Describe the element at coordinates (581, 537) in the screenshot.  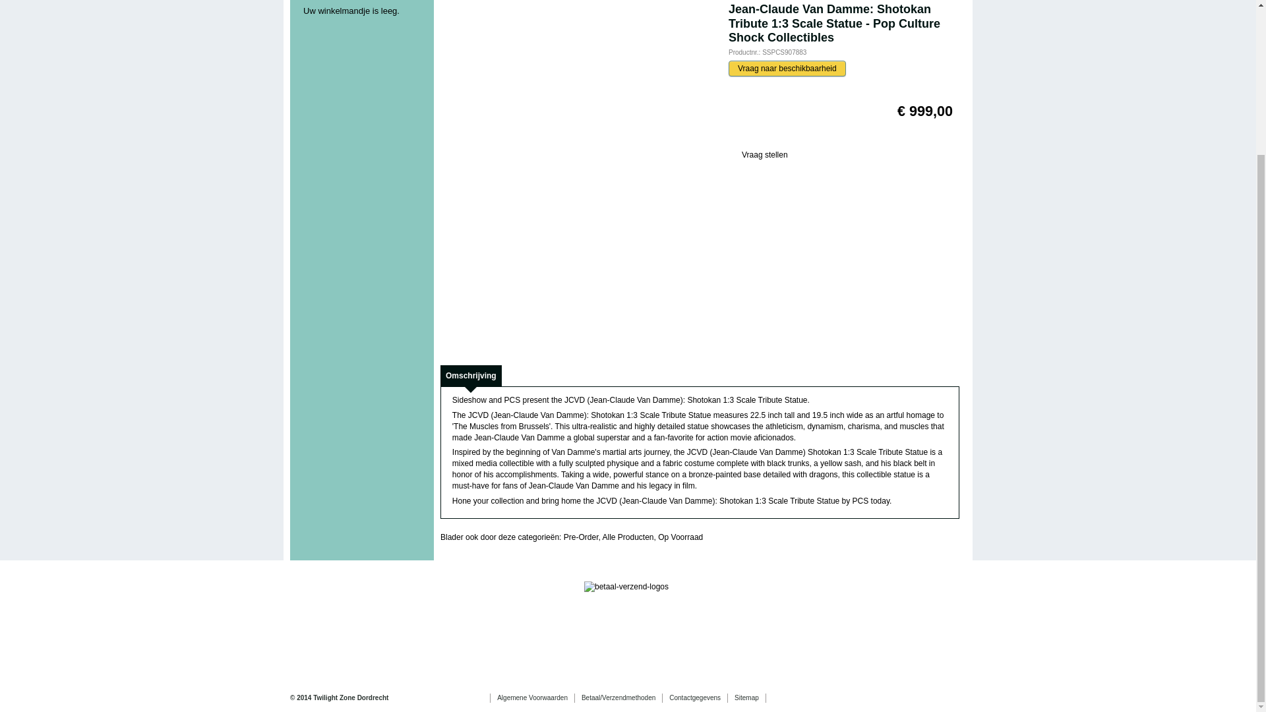
I see `Pre-Order` at that location.